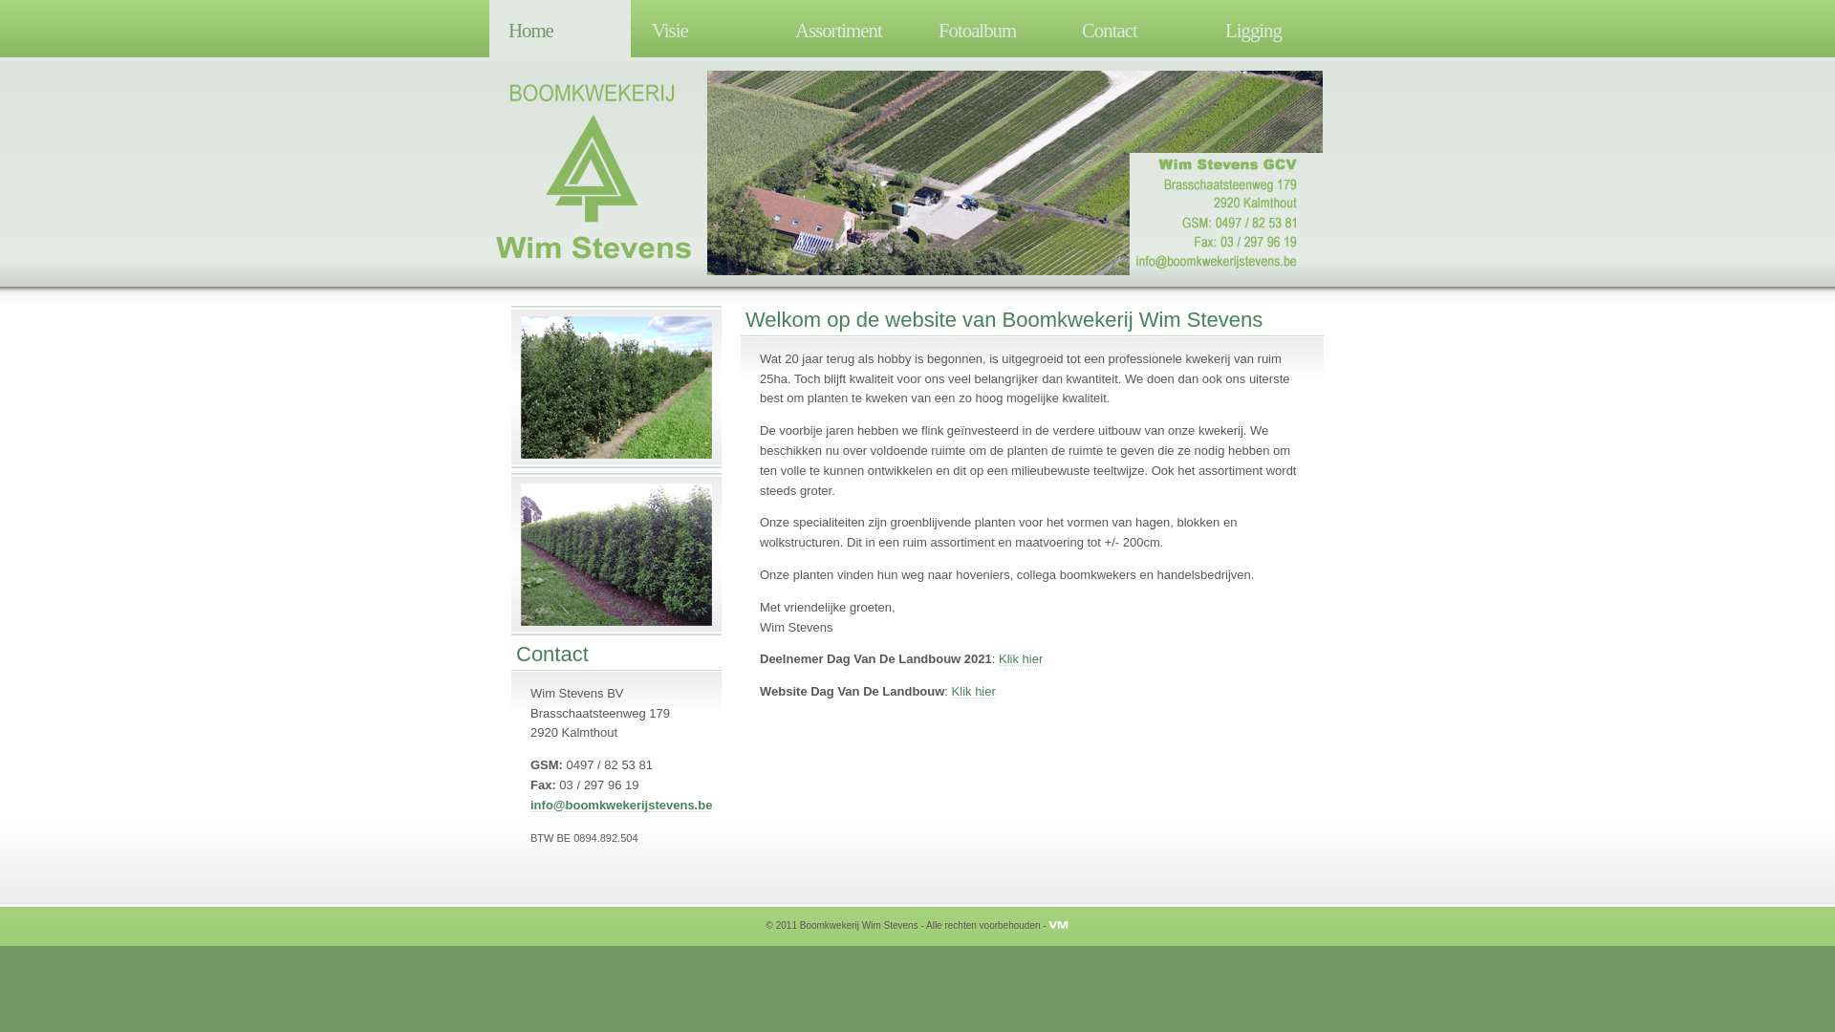 This screenshot has width=1835, height=1032. I want to click on Fotoalbum, so click(990, 27).